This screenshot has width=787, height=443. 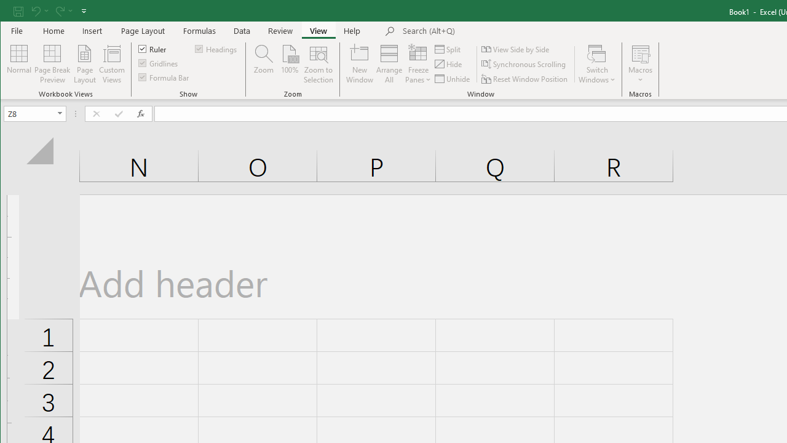 I want to click on Microsoft search, so click(x=488, y=31).